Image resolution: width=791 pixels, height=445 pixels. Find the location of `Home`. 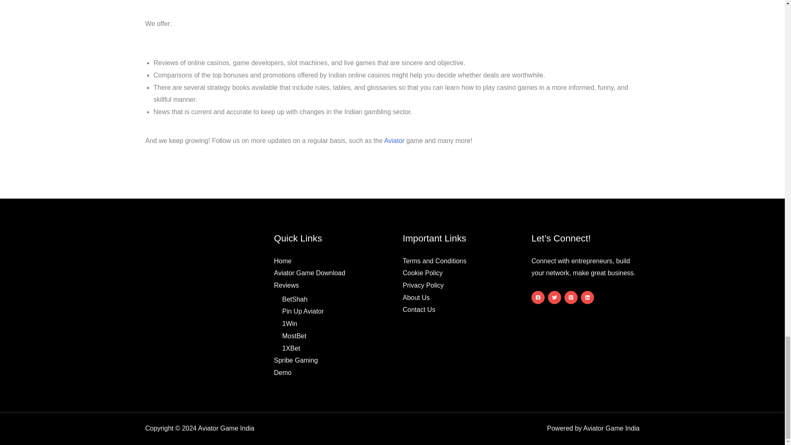

Home is located at coordinates (283, 261).